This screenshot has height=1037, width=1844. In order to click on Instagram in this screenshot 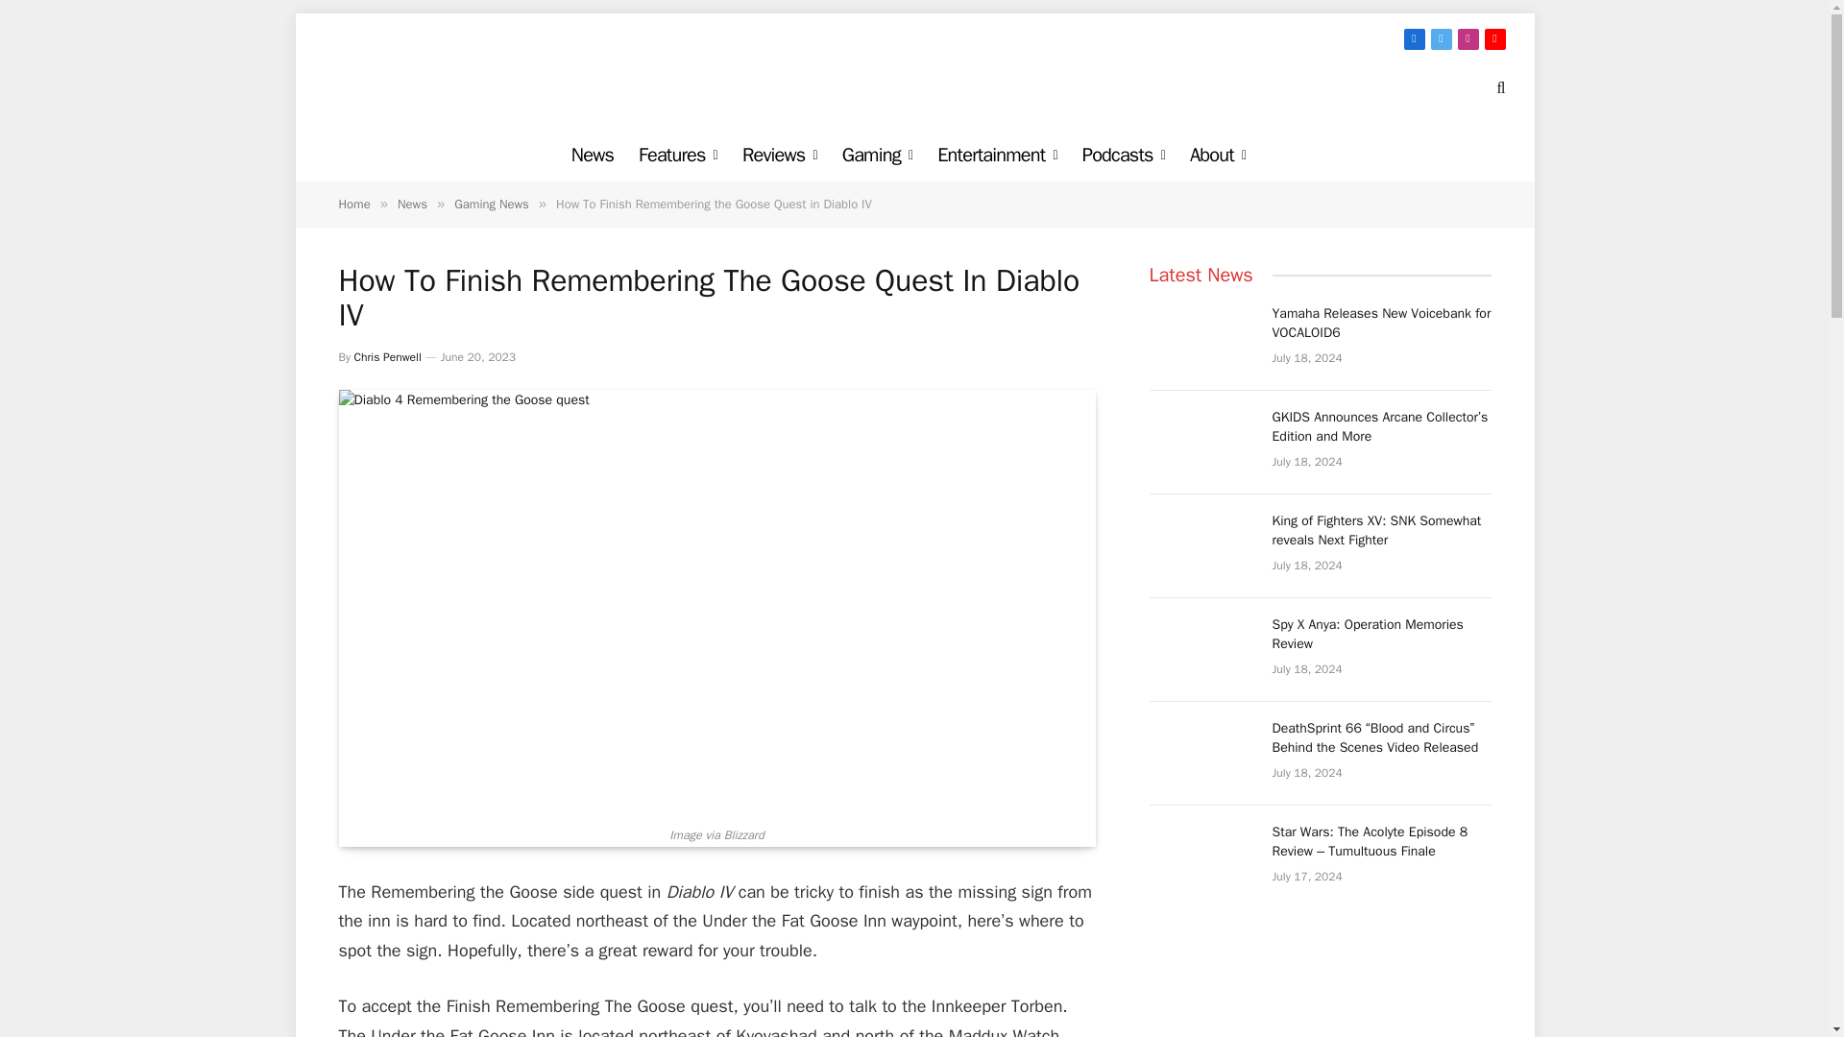, I will do `click(1468, 38)`.